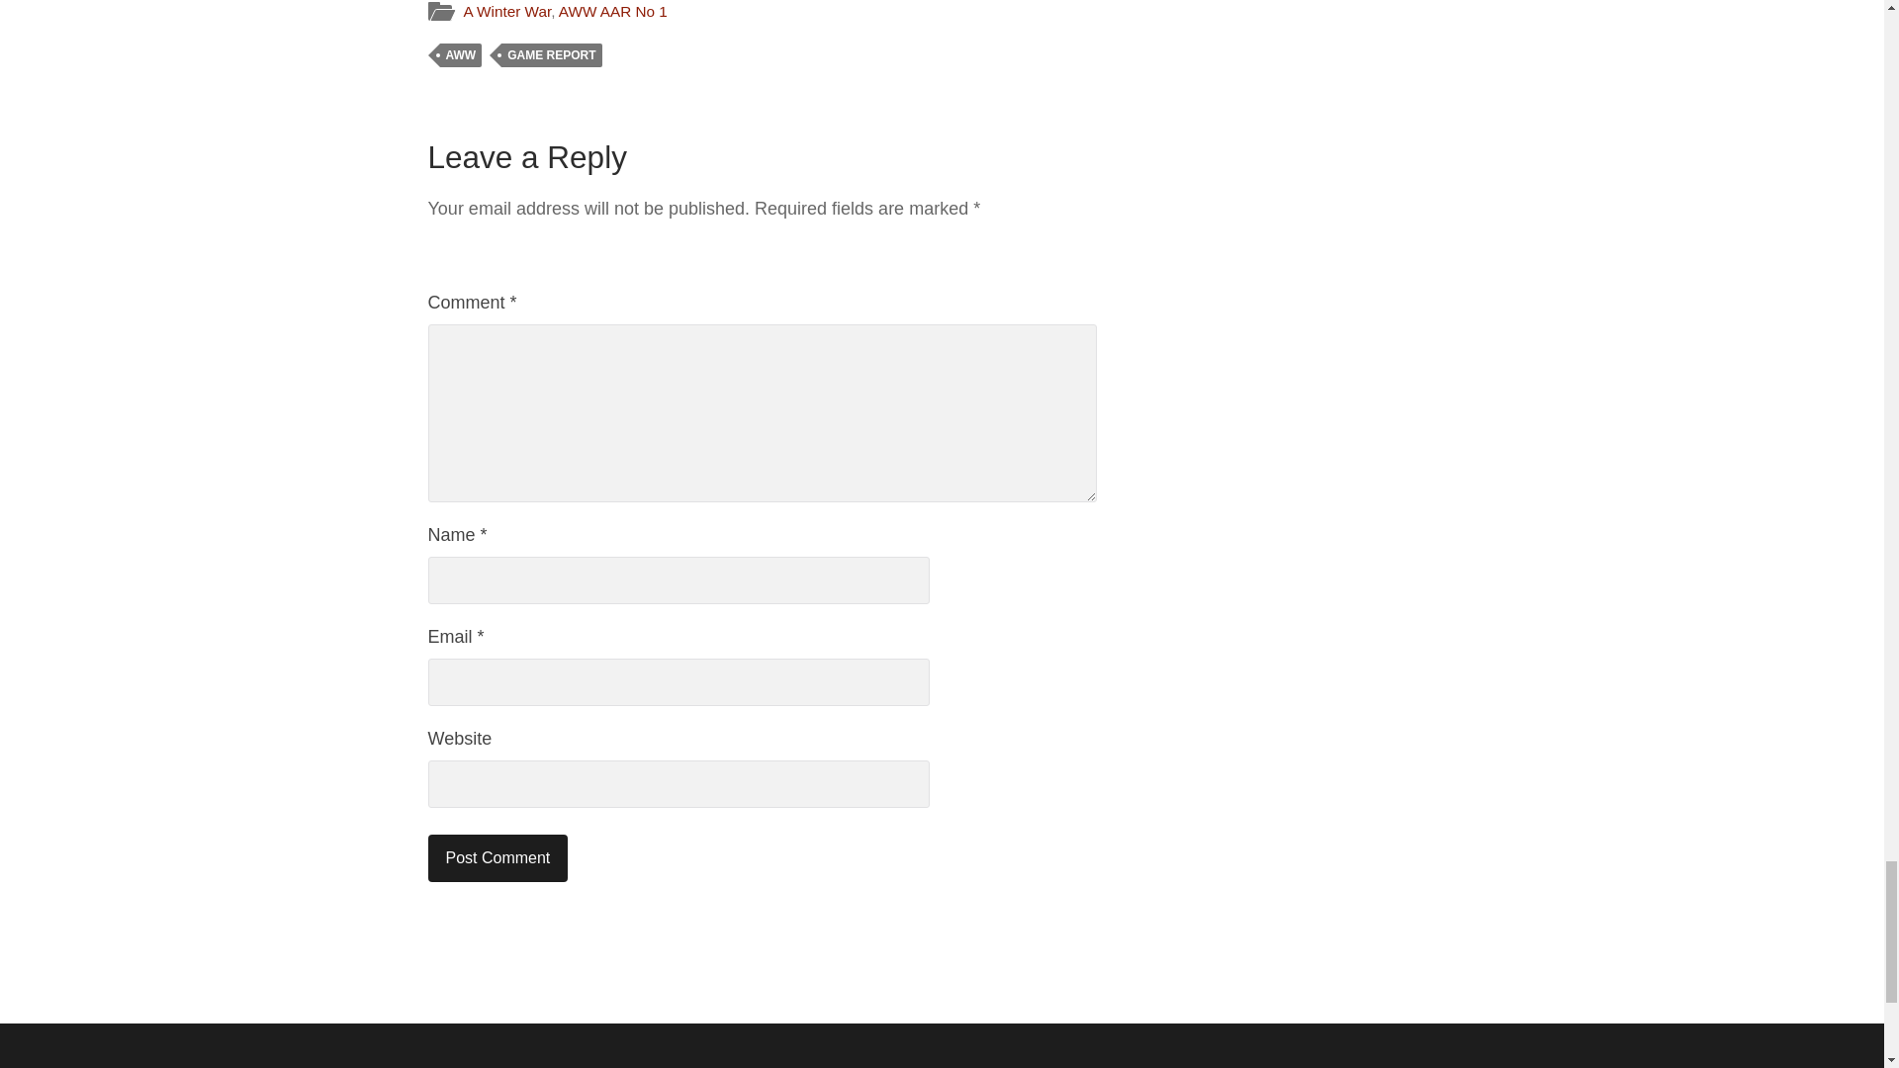 The width and height of the screenshot is (1899, 1068). What do you see at coordinates (497, 858) in the screenshot?
I see `Post Comment` at bounding box center [497, 858].